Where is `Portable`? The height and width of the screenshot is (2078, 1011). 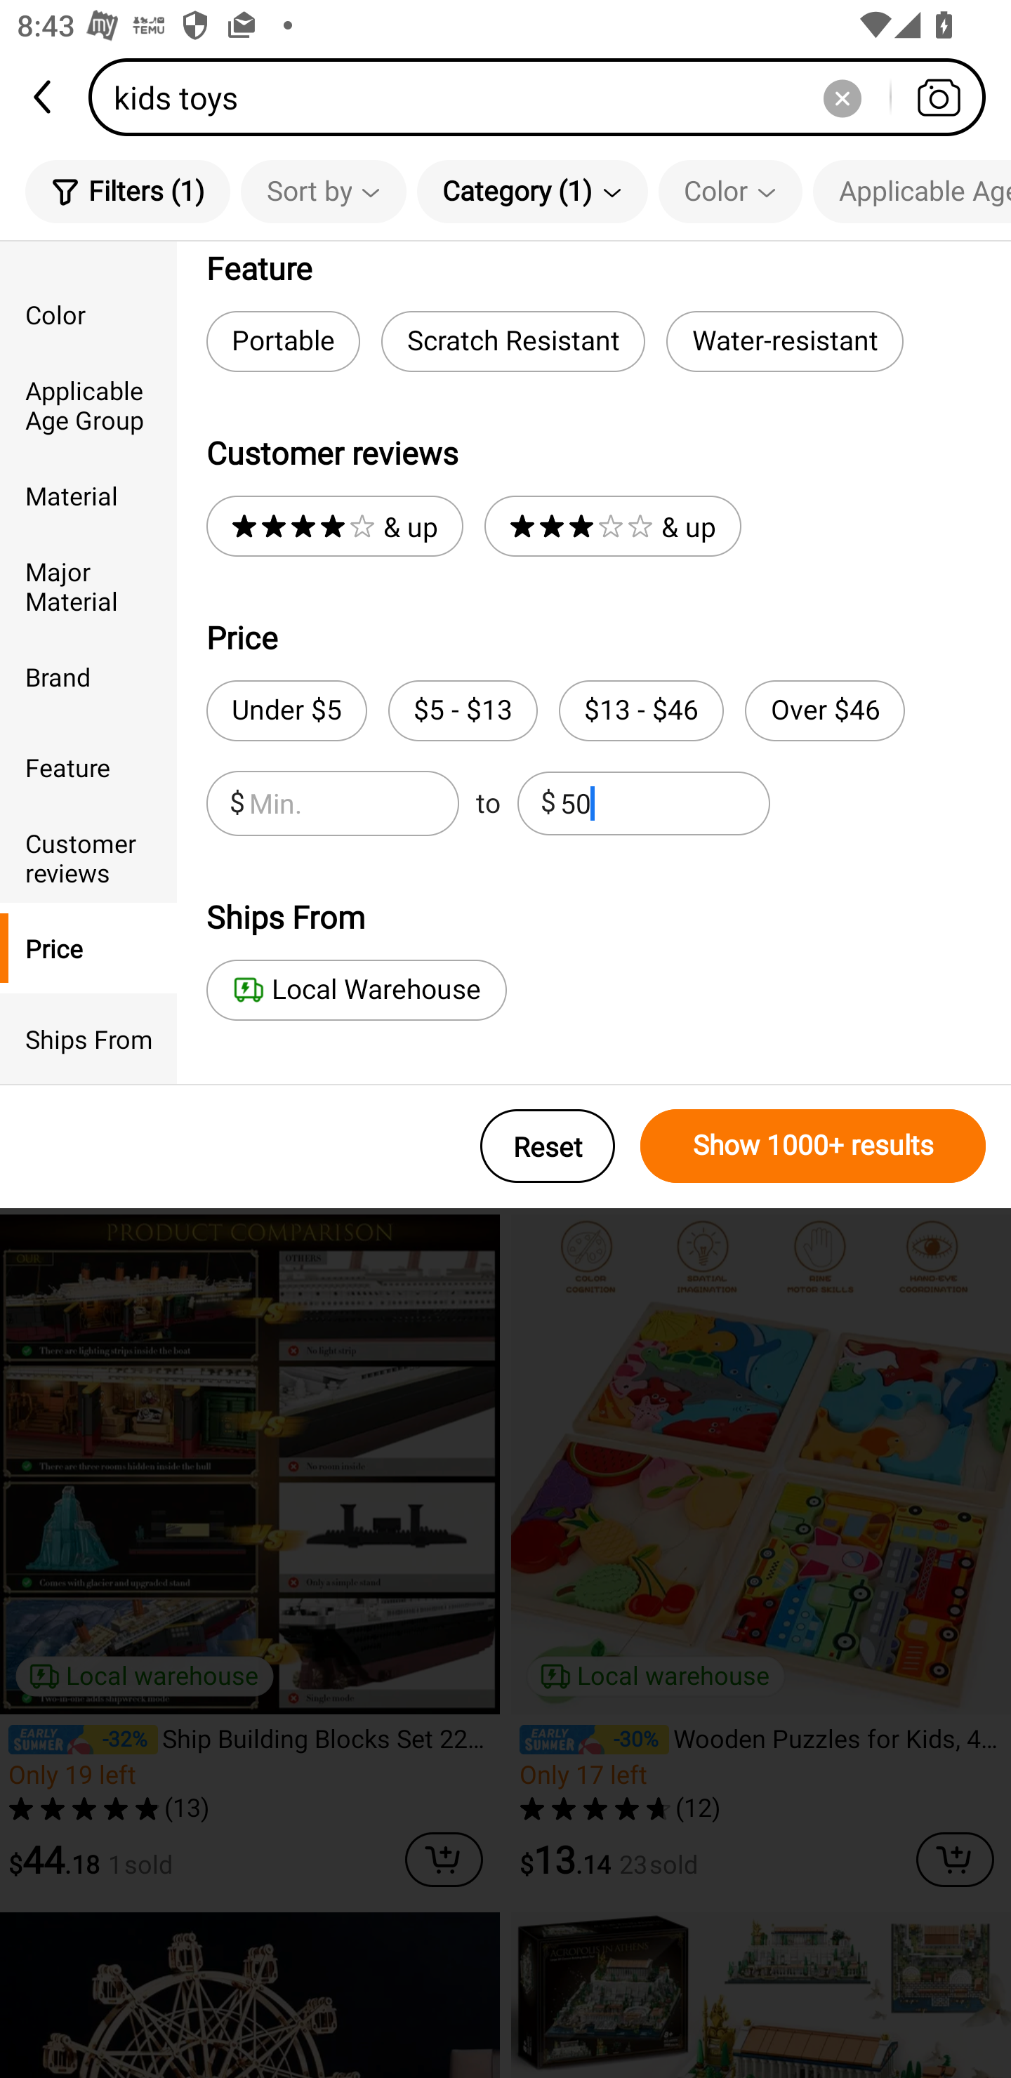 Portable is located at coordinates (282, 341).